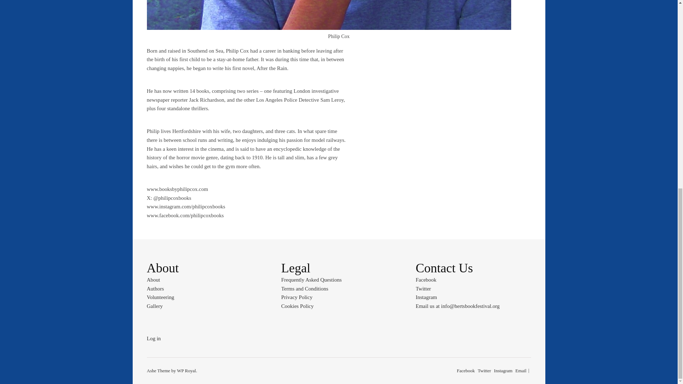  I want to click on Facebook, so click(466, 370).